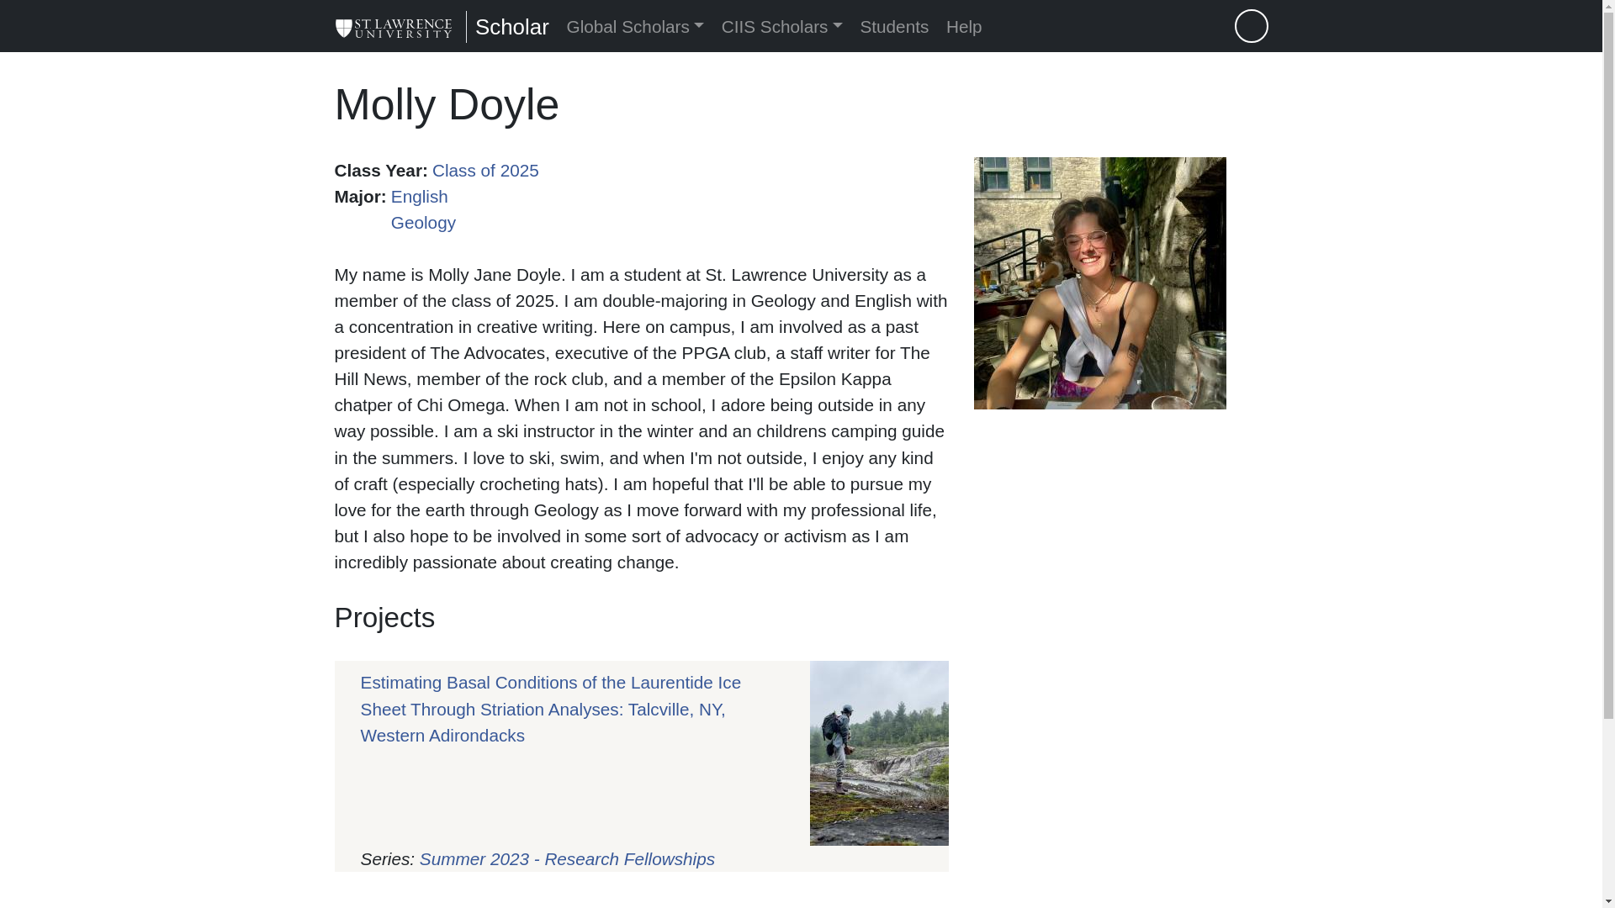 This screenshot has height=908, width=1615. I want to click on Submit Search, so click(1252, 27).